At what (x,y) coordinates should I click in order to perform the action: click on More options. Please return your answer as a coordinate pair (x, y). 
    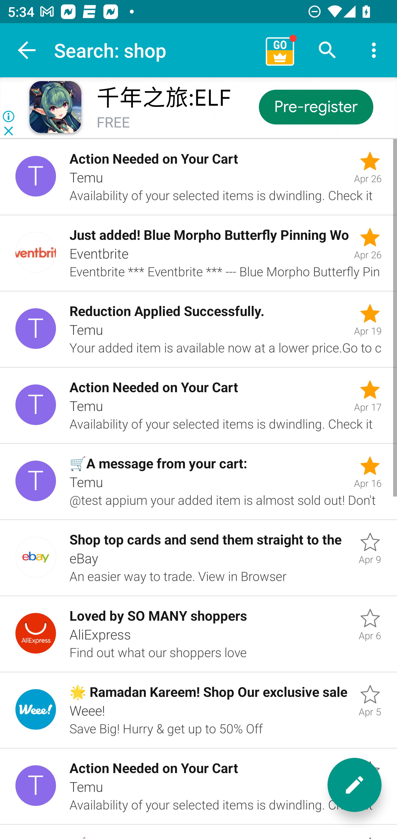
    Looking at the image, I should click on (374, 50).